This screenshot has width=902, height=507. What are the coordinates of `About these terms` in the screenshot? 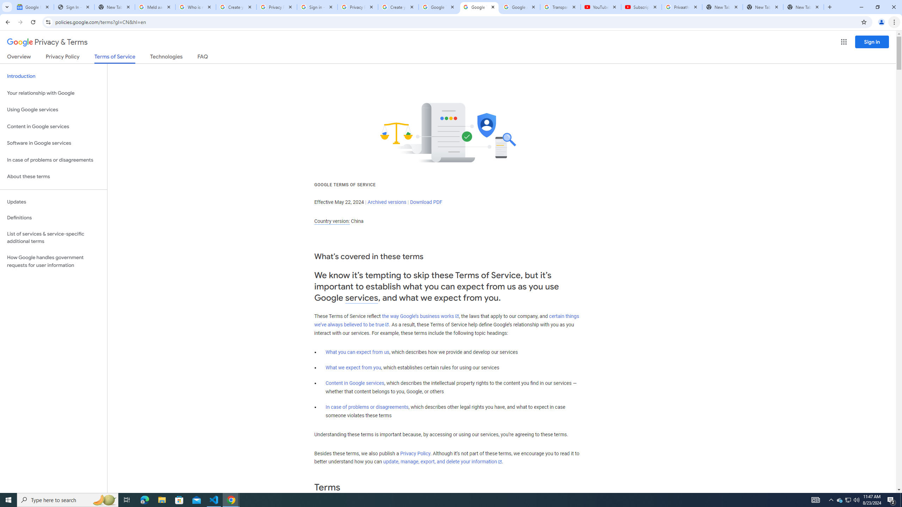 It's located at (54, 177).